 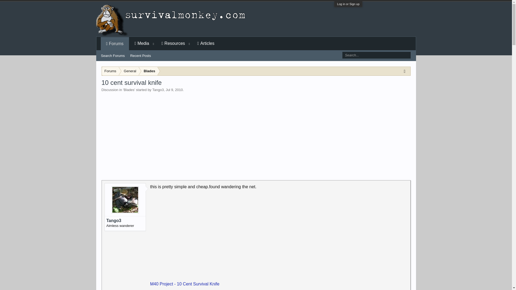 What do you see at coordinates (129, 90) in the screenshot?
I see `Blades` at bounding box center [129, 90].